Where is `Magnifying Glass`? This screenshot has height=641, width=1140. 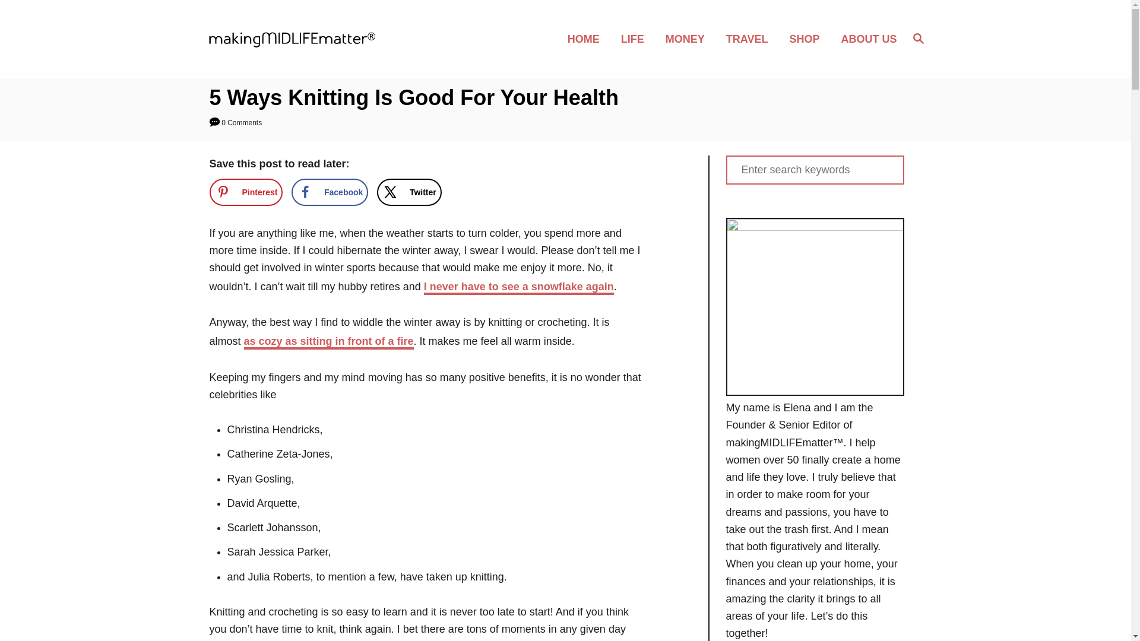 Magnifying Glass is located at coordinates (918, 37).